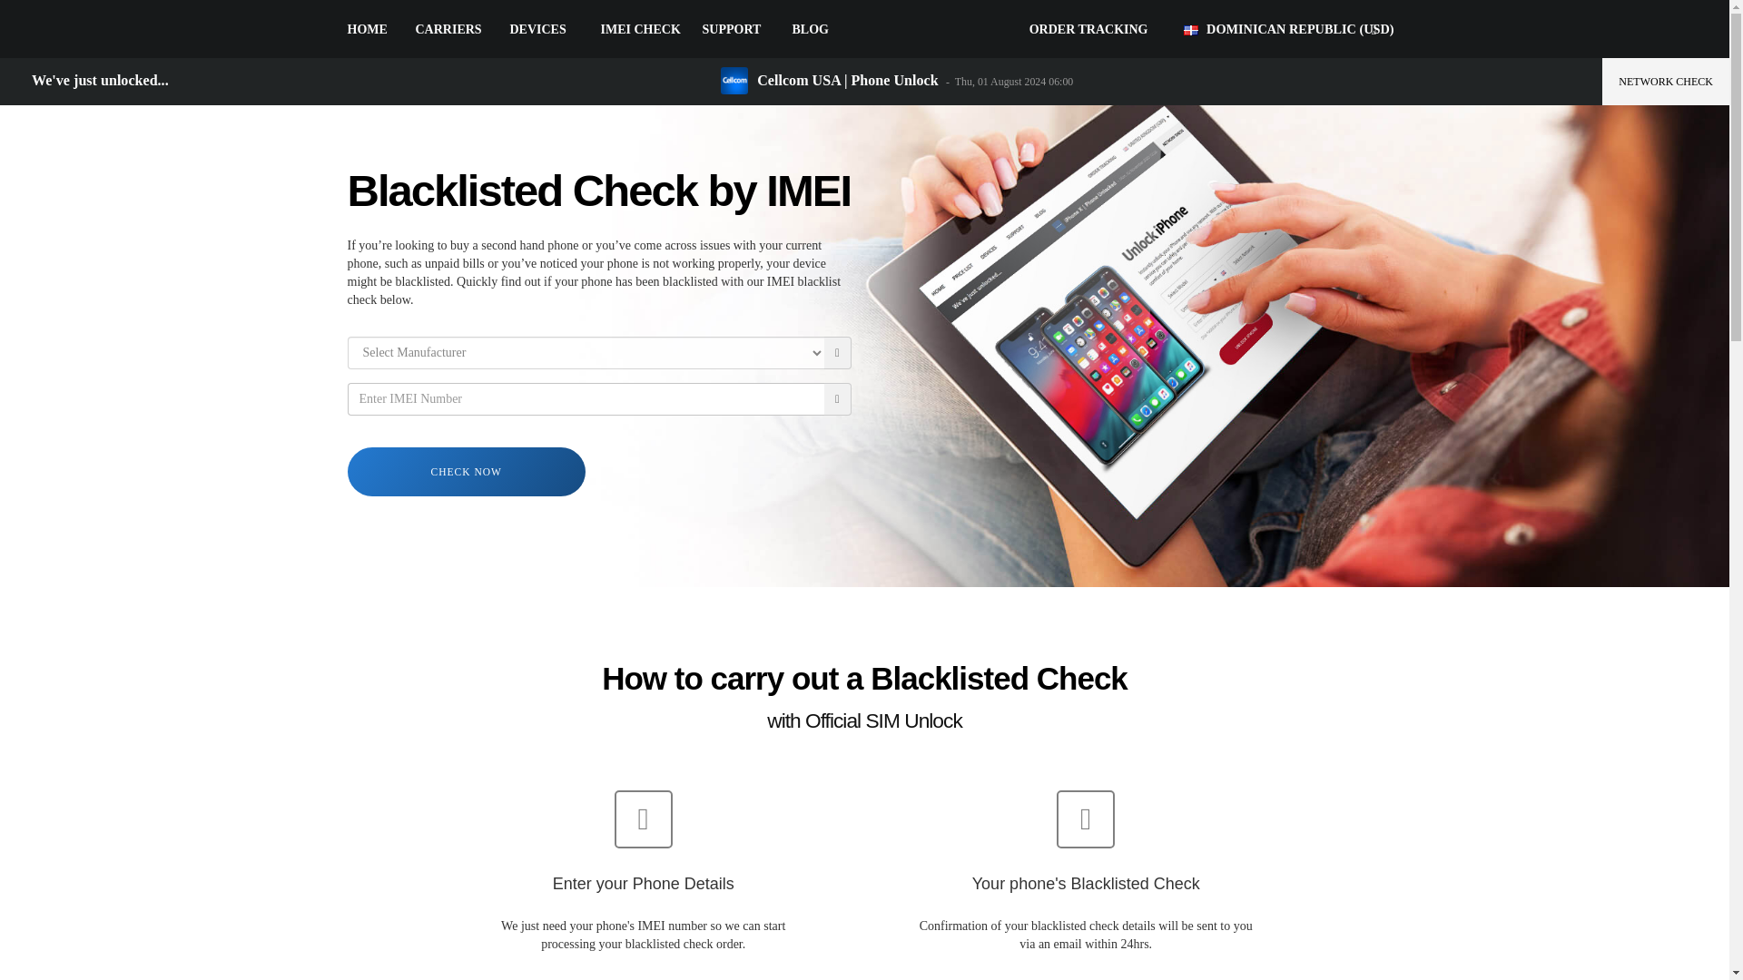 This screenshot has height=980, width=1743. Describe the element at coordinates (732, 29) in the screenshot. I see `SUPPORT` at that location.